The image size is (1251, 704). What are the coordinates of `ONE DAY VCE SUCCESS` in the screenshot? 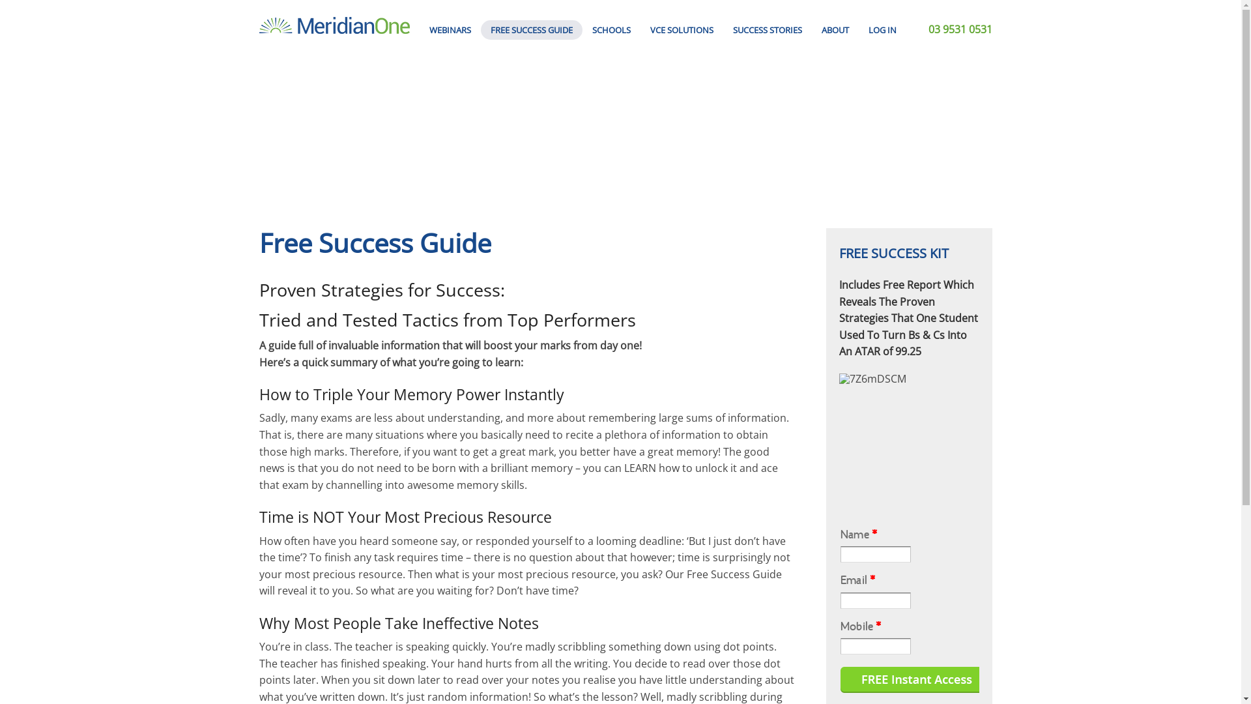 It's located at (682, 83).